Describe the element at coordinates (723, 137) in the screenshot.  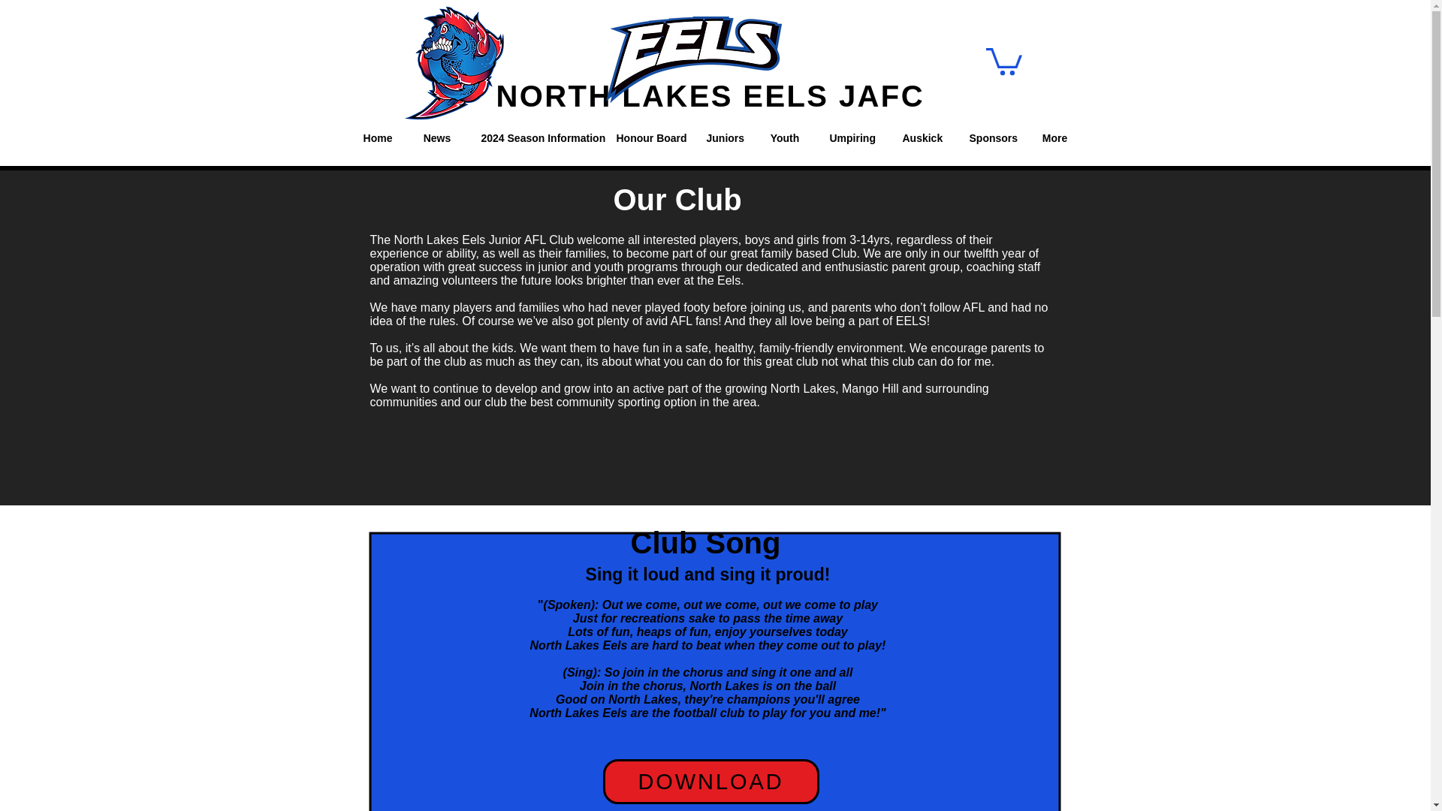
I see `Juniors` at that location.